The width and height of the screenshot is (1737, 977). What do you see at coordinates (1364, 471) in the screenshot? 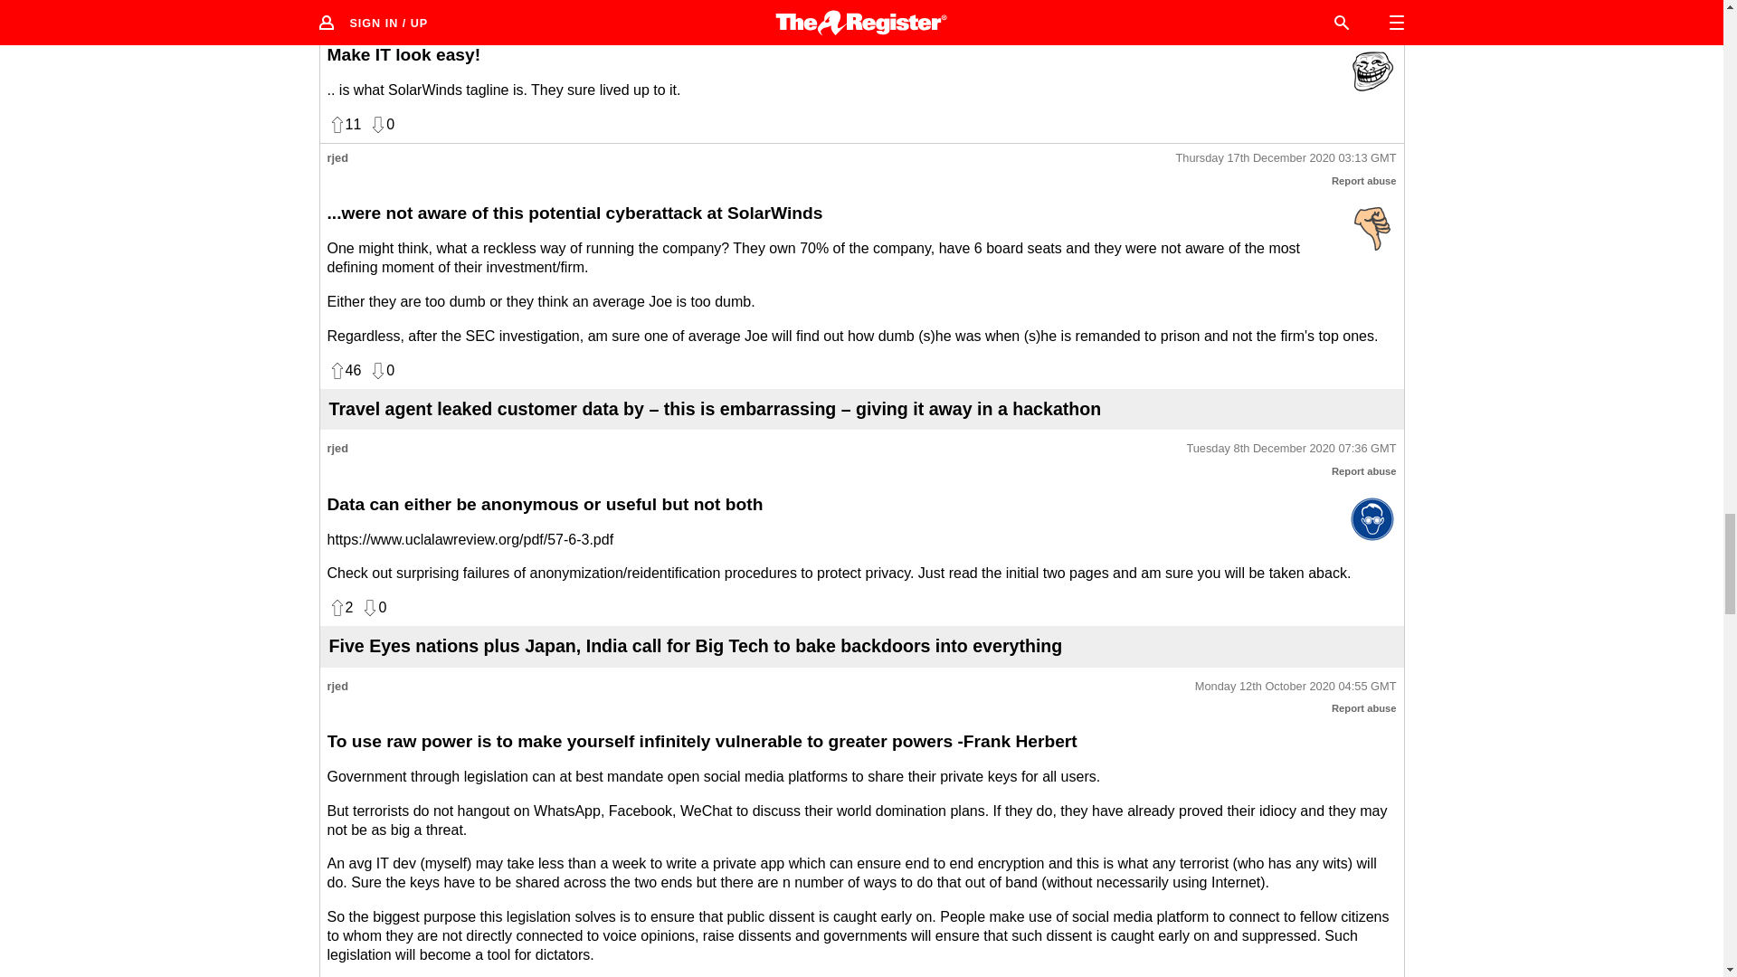
I see `Report abuse` at bounding box center [1364, 471].